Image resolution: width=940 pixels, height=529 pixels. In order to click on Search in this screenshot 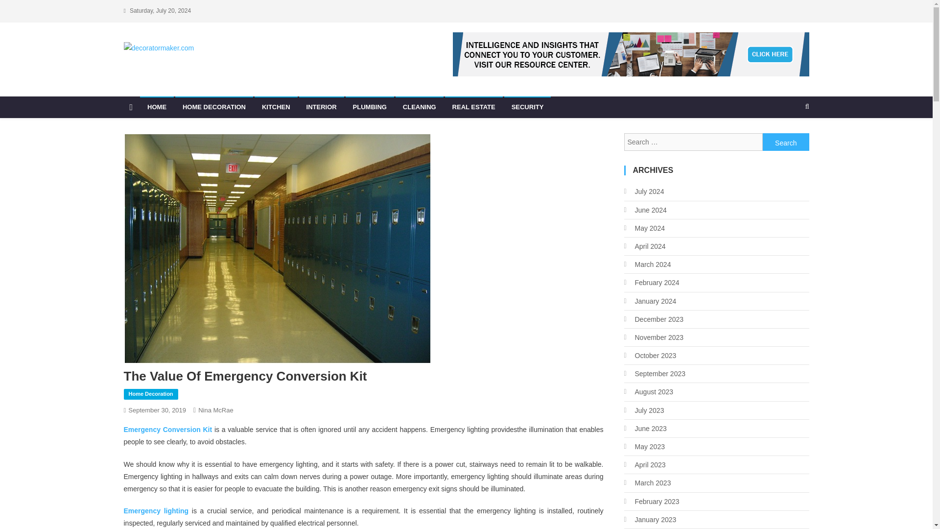, I will do `click(788, 139)`.